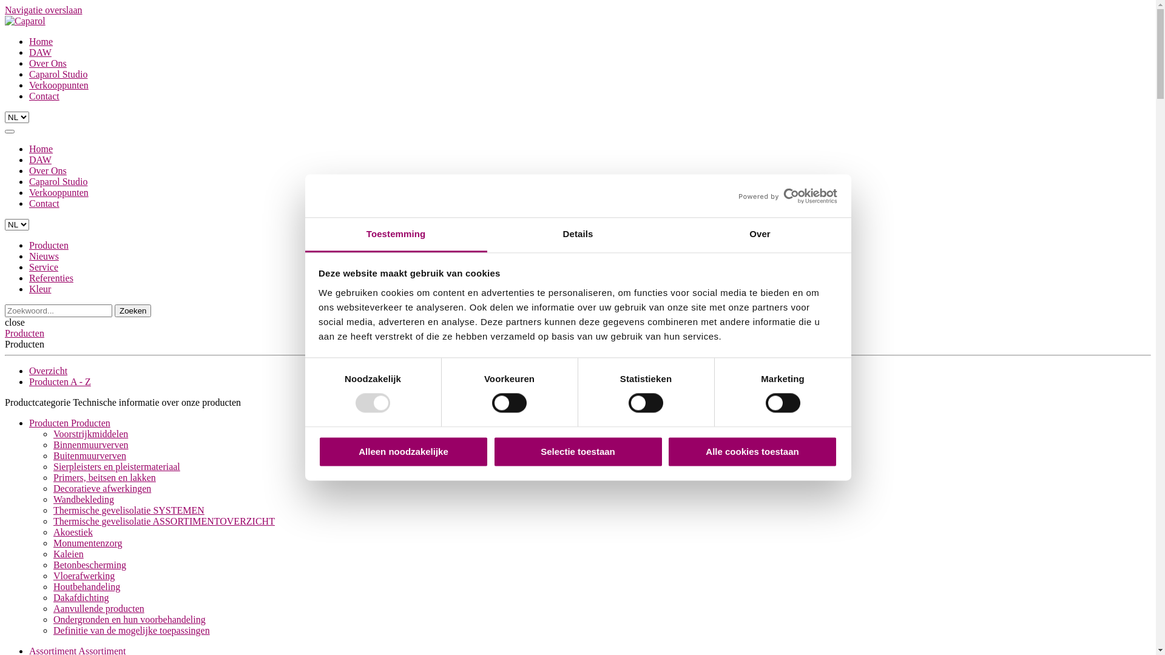  What do you see at coordinates (129, 511) in the screenshot?
I see `Thermische gevelisolatie SYSTEMEN` at bounding box center [129, 511].